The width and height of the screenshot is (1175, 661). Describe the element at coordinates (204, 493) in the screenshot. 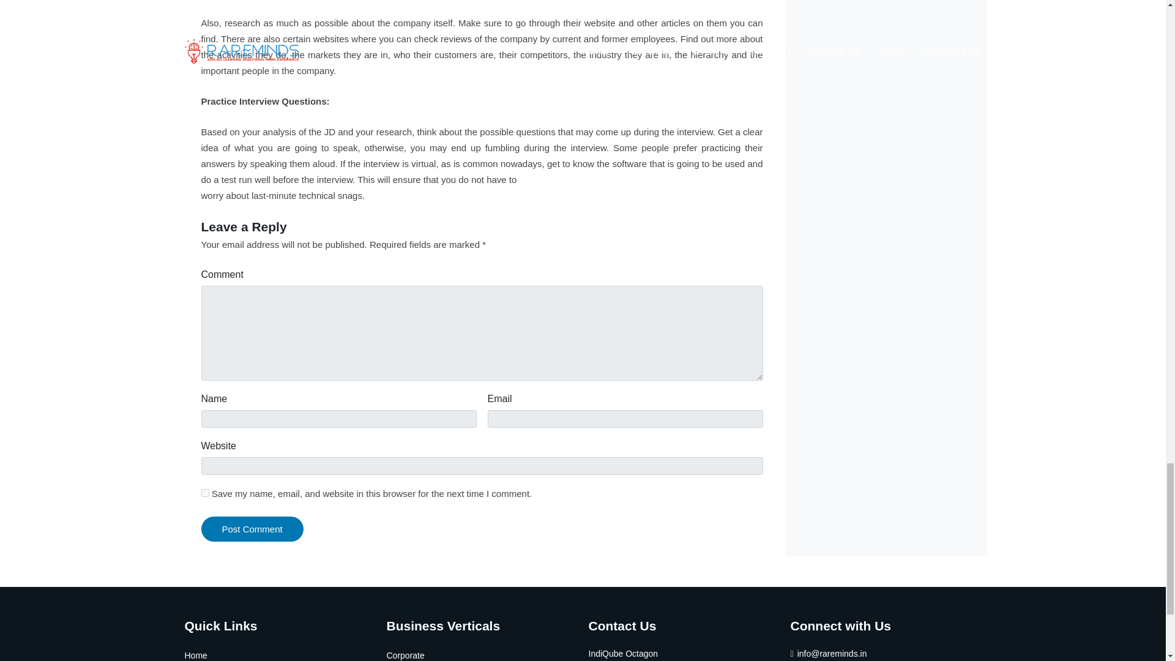

I see `yes` at that location.